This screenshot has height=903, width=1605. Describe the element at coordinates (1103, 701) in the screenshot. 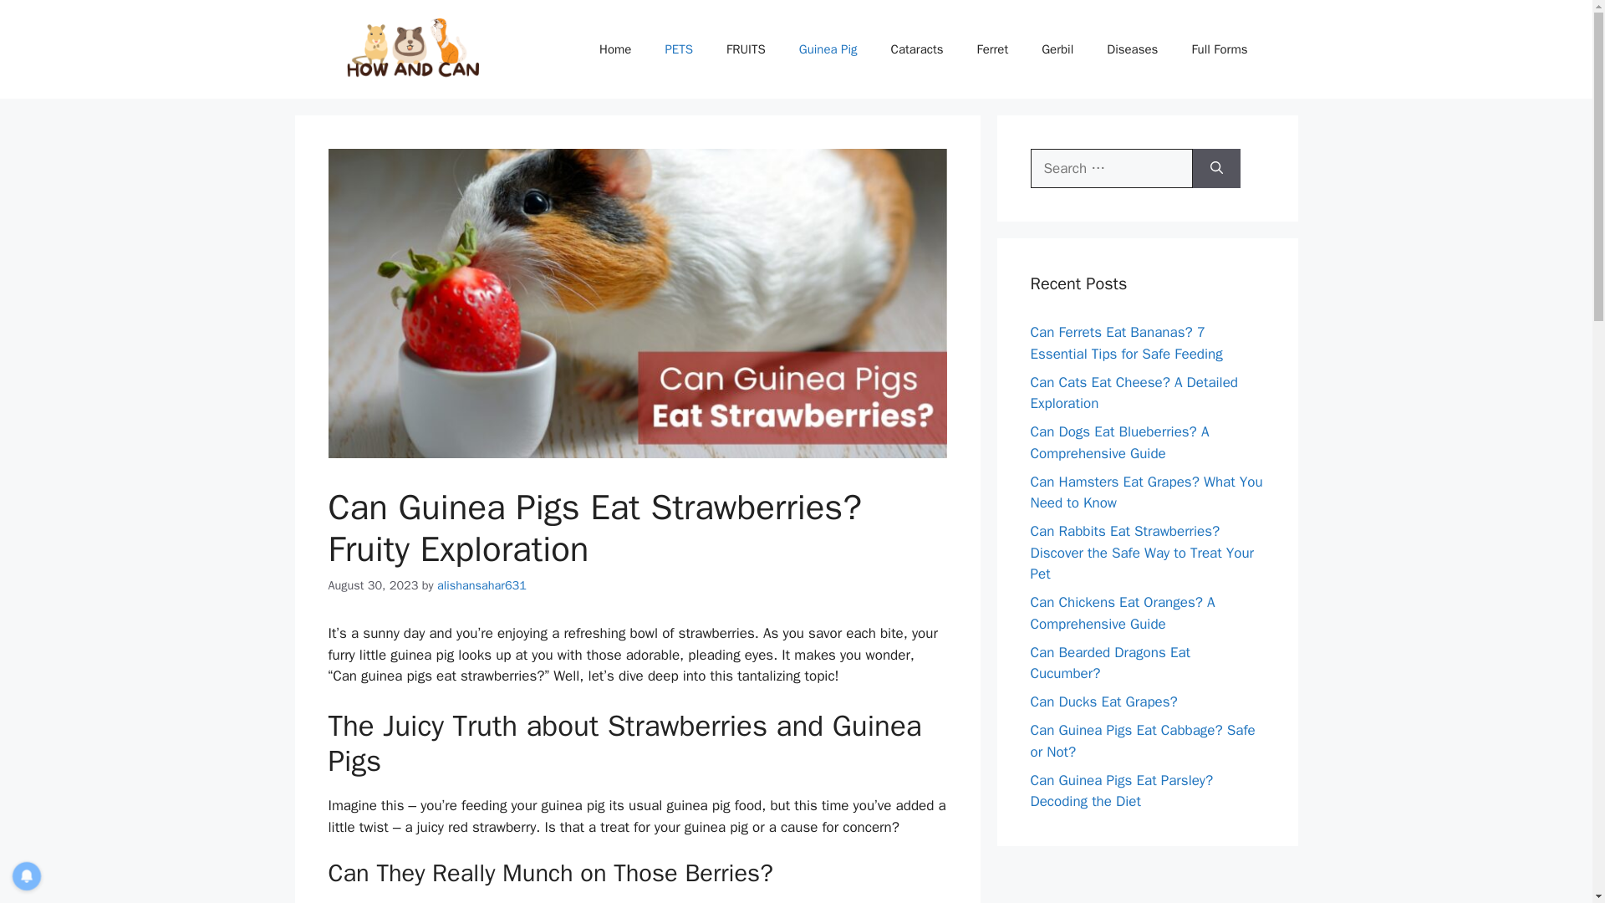

I see `Can Ducks Eat Grapes?` at that location.